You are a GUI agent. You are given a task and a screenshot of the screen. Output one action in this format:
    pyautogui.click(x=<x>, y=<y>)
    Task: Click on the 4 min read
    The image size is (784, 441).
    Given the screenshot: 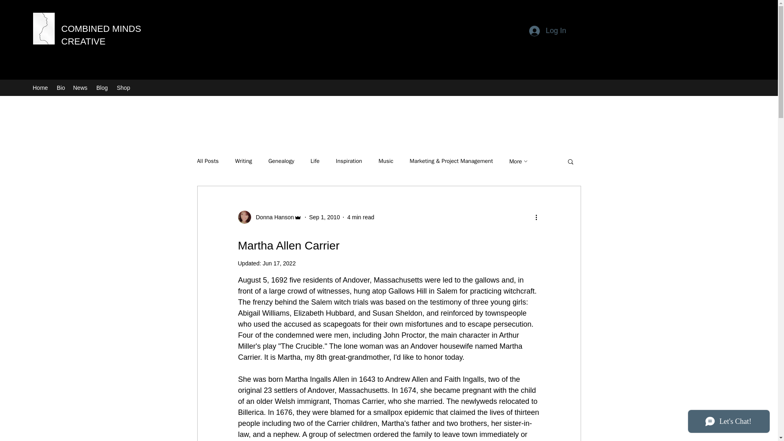 What is the action you would take?
    pyautogui.click(x=360, y=217)
    